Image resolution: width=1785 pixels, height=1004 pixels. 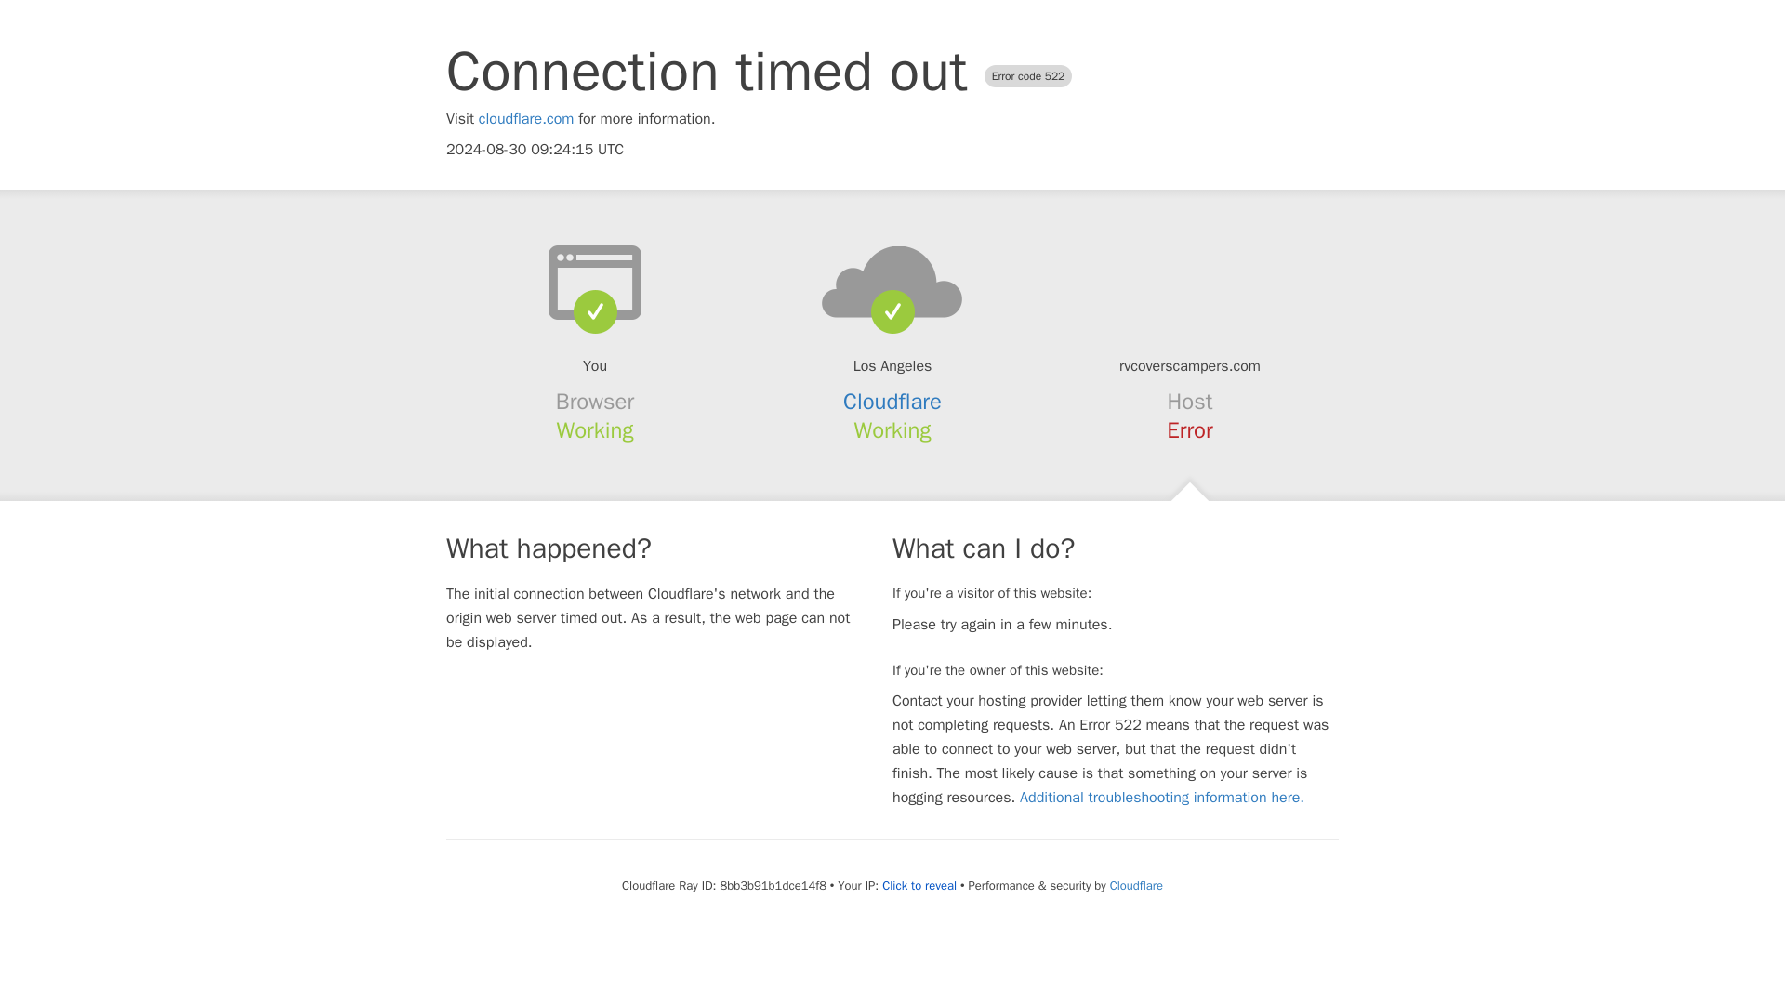 What do you see at coordinates (526, 119) in the screenshot?
I see `cloudflare.com` at bounding box center [526, 119].